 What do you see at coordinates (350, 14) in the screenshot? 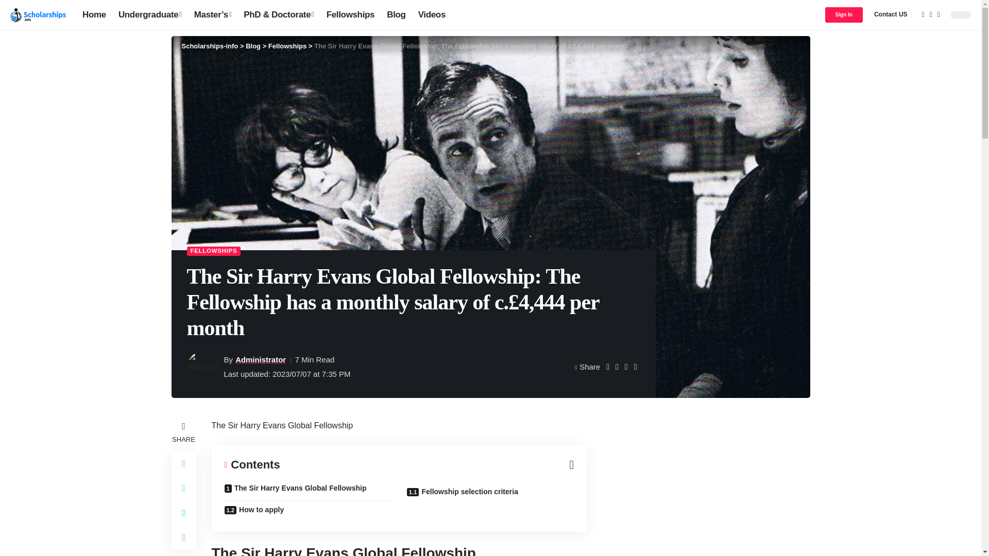
I see `Fellowships` at bounding box center [350, 14].